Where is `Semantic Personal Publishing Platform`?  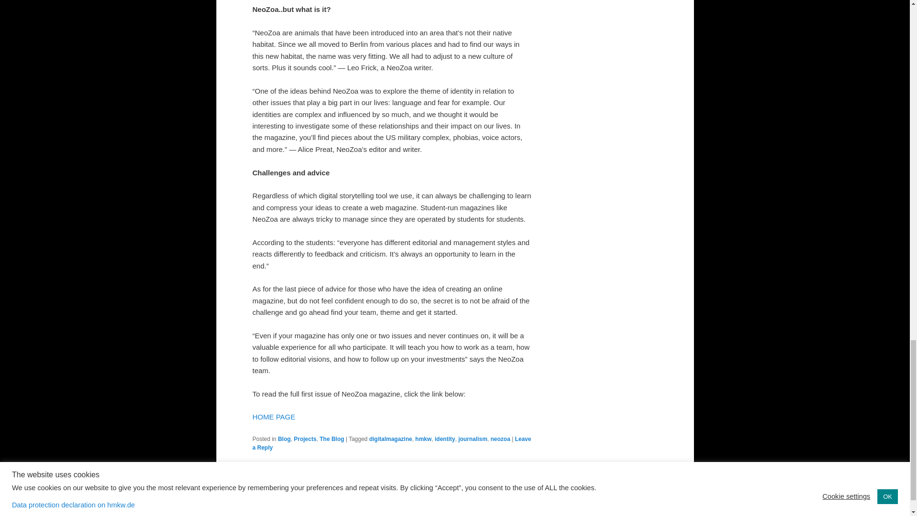 Semantic Personal Publishing Platform is located at coordinates (455, 494).